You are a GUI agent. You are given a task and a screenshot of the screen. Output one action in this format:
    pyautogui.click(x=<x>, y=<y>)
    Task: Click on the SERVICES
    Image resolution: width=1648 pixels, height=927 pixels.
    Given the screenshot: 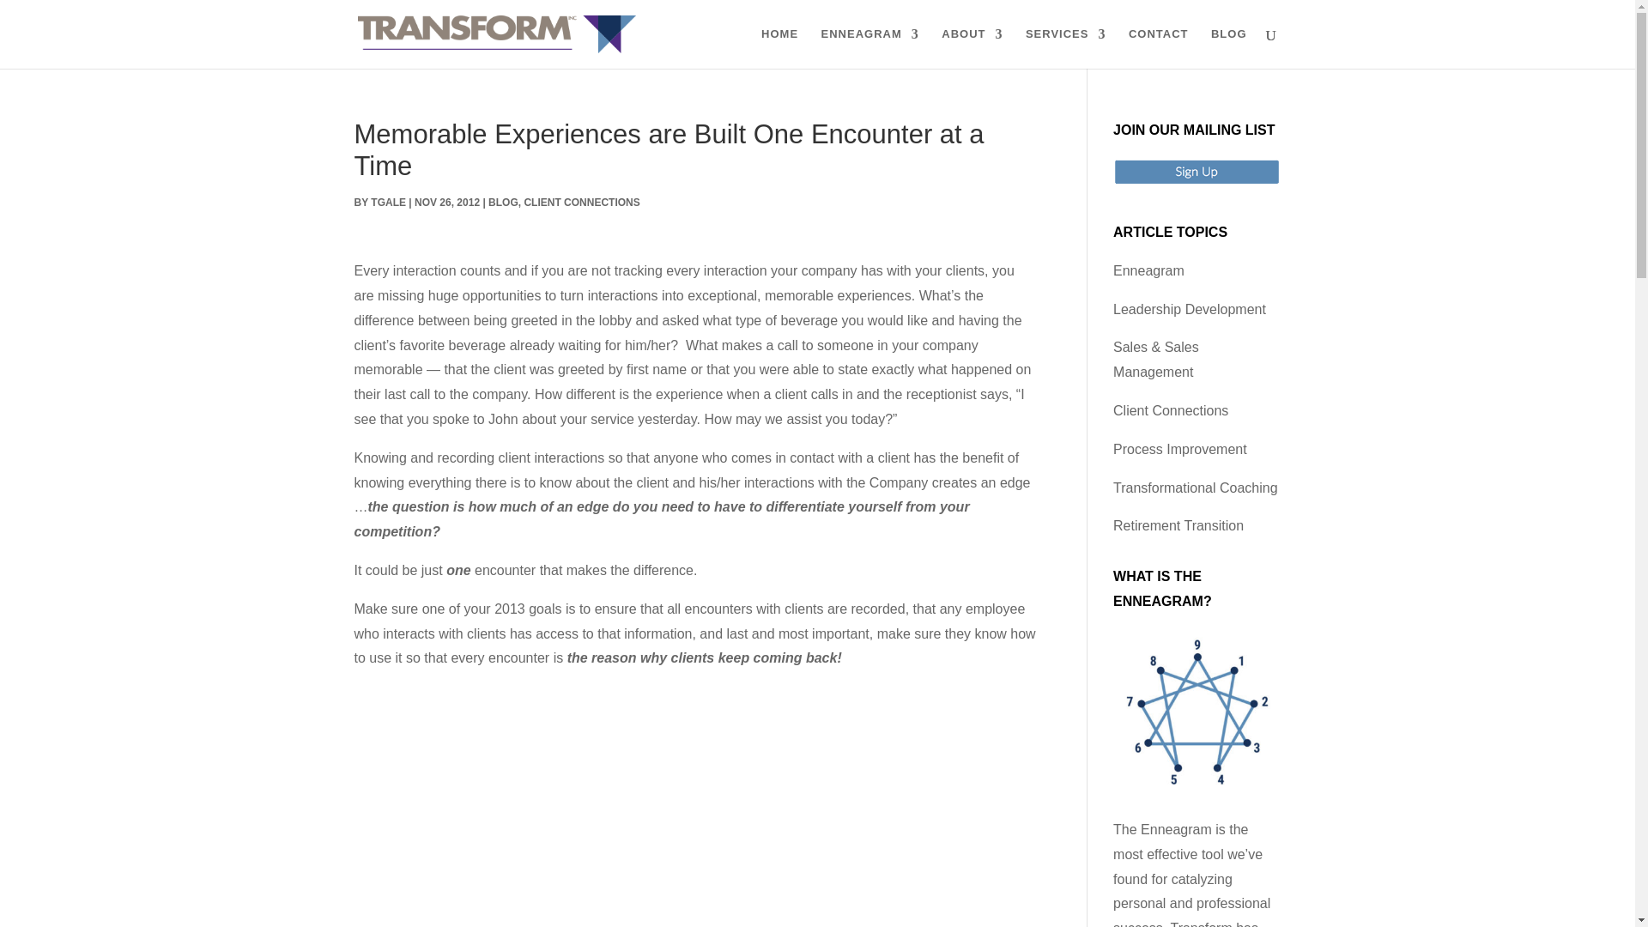 What is the action you would take?
    pyautogui.click(x=1065, y=48)
    